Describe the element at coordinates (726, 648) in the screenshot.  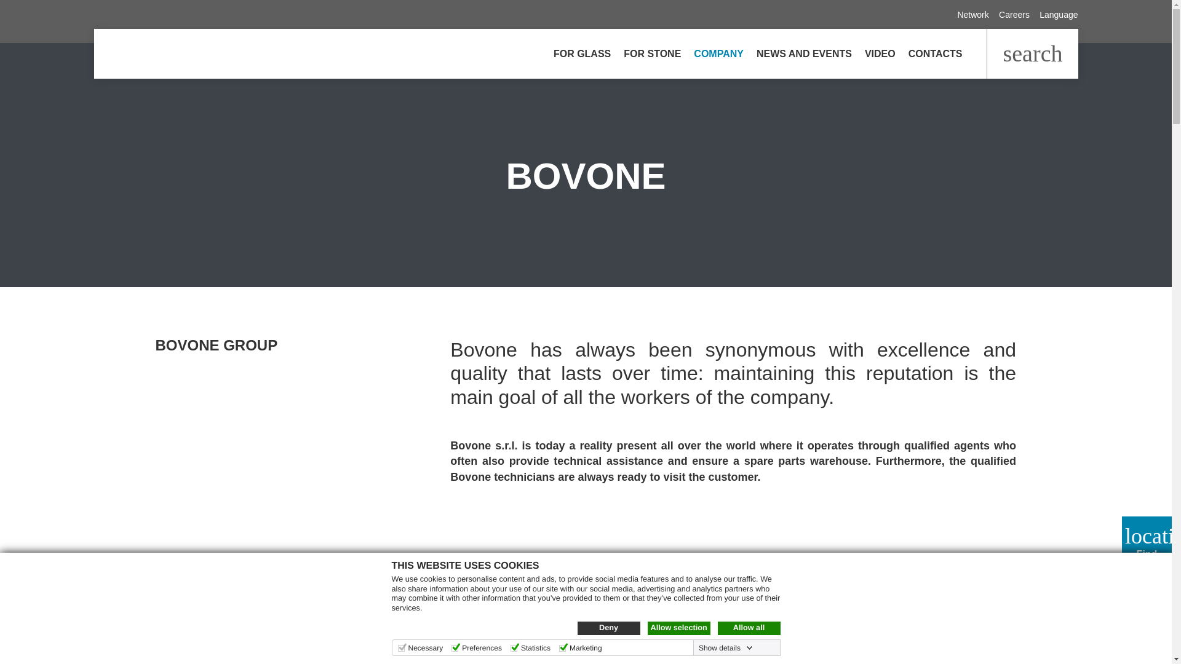
I see `Show details` at that location.